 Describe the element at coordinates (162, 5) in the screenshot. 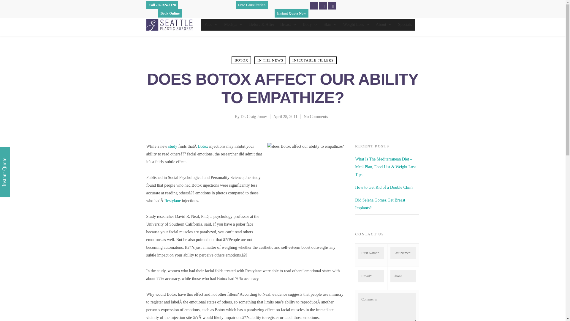

I see `Call 206-324-1120` at that location.